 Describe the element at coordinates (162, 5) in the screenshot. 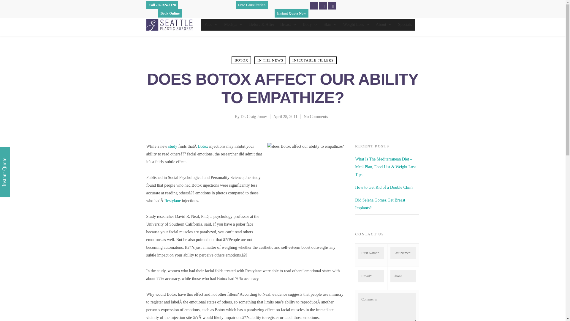

I see `Call 206-324-1120` at that location.